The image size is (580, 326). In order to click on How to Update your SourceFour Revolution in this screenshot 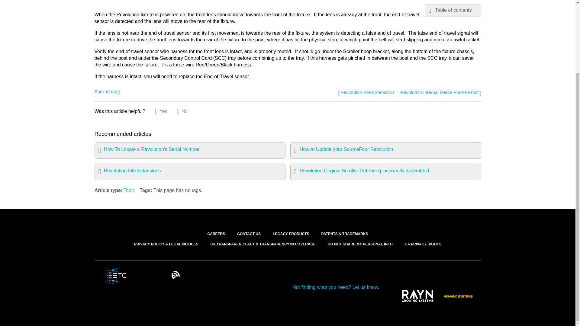, I will do `click(385, 150)`.